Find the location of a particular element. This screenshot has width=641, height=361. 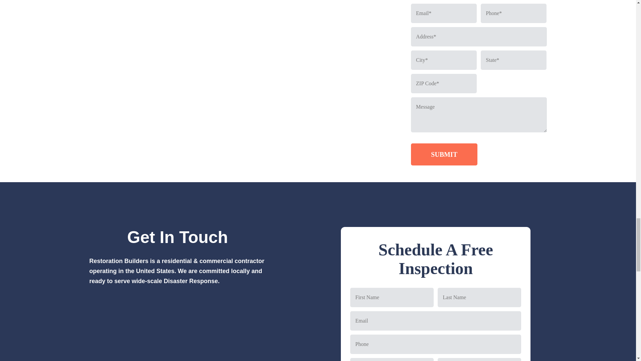

Submit is located at coordinates (444, 154).